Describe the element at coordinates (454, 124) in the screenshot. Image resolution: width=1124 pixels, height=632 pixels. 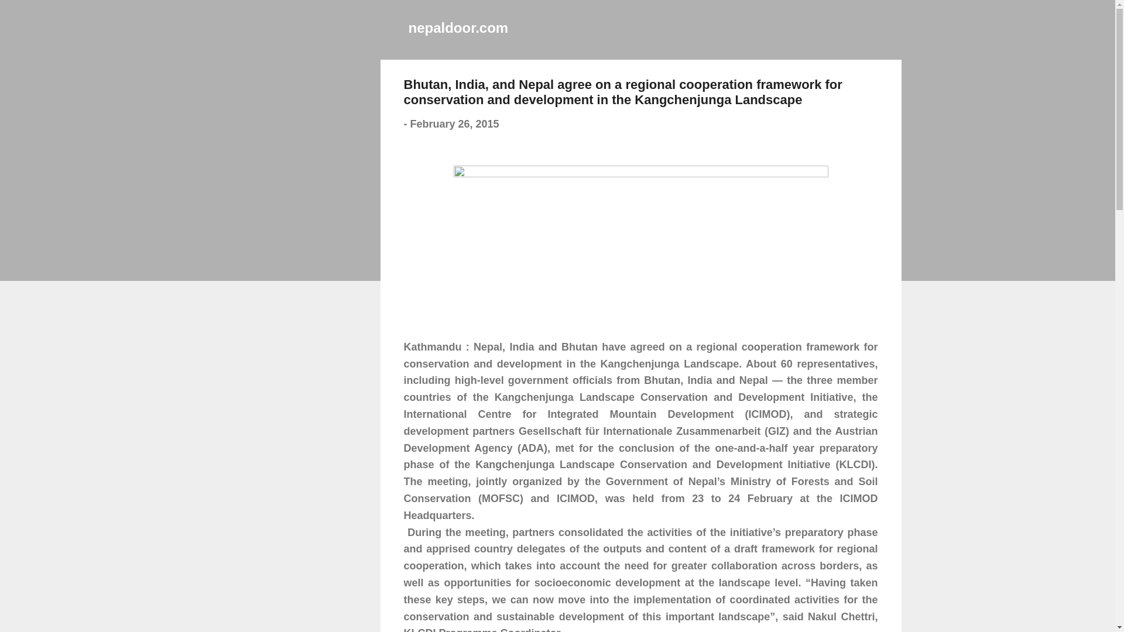
I see `February 26, 2015` at that location.